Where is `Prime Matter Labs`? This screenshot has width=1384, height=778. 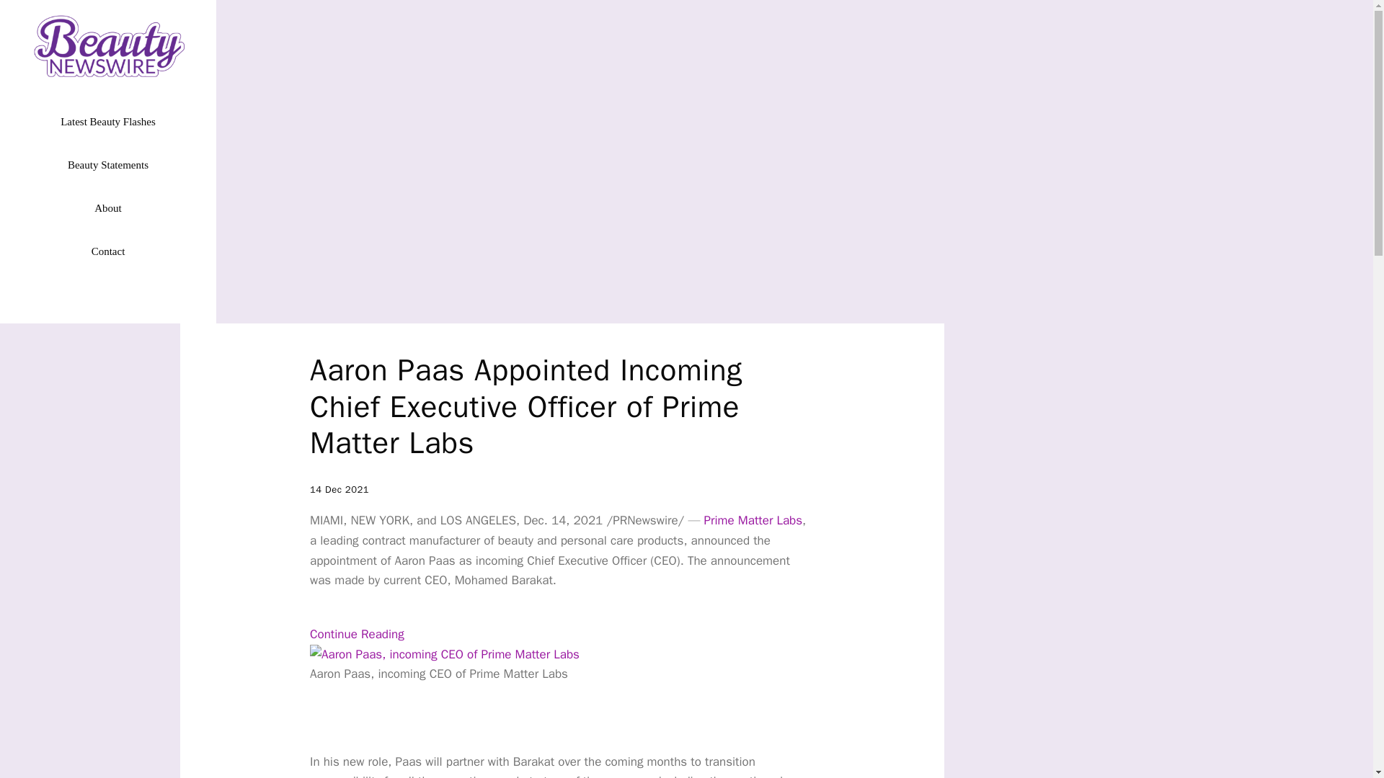
Prime Matter Labs is located at coordinates (753, 520).